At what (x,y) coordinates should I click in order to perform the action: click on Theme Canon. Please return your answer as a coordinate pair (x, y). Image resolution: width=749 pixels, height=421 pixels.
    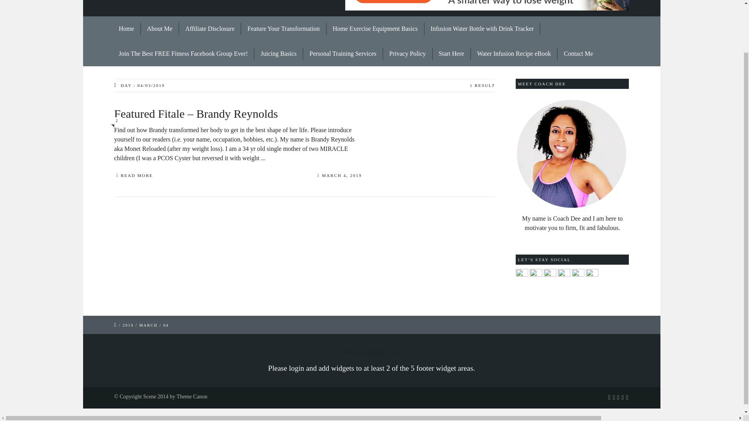
    Looking at the image, I should click on (192, 396).